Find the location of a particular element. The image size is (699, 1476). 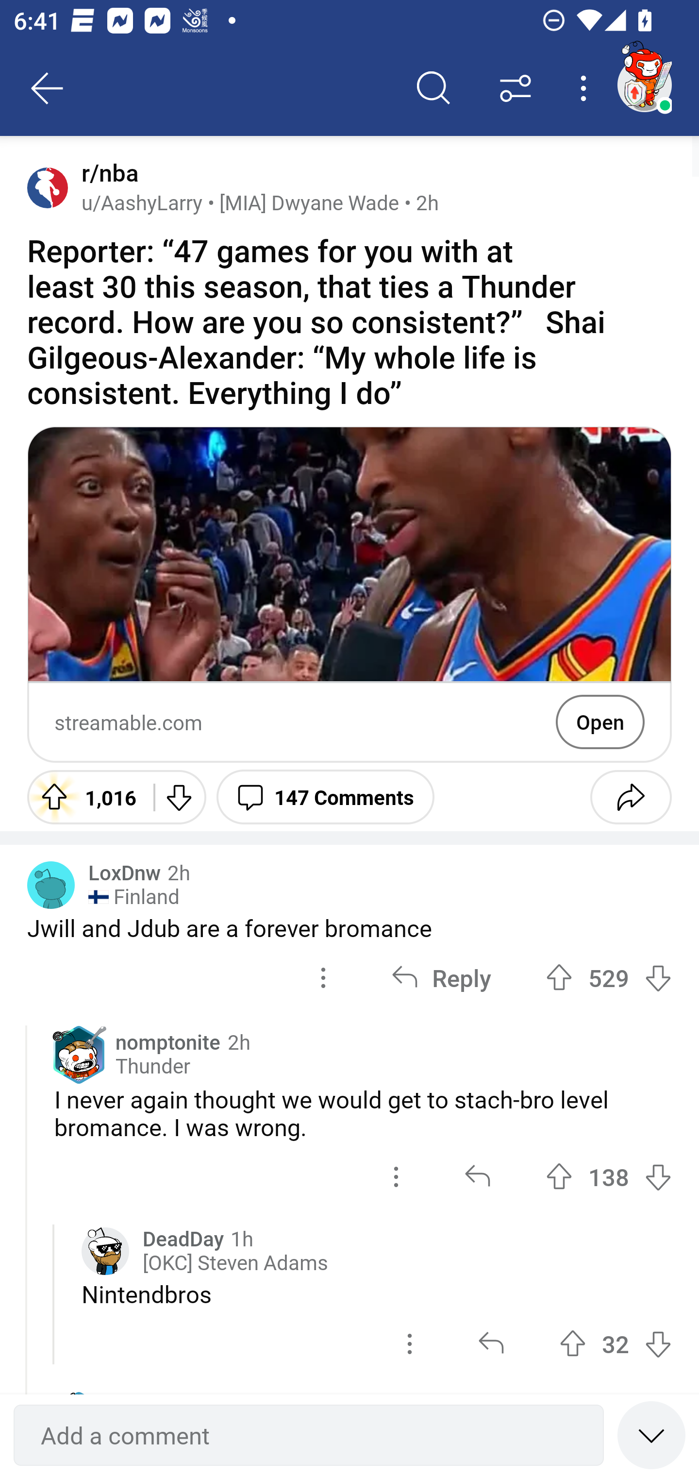

Upvote 1,016 is located at coordinates (83, 797).